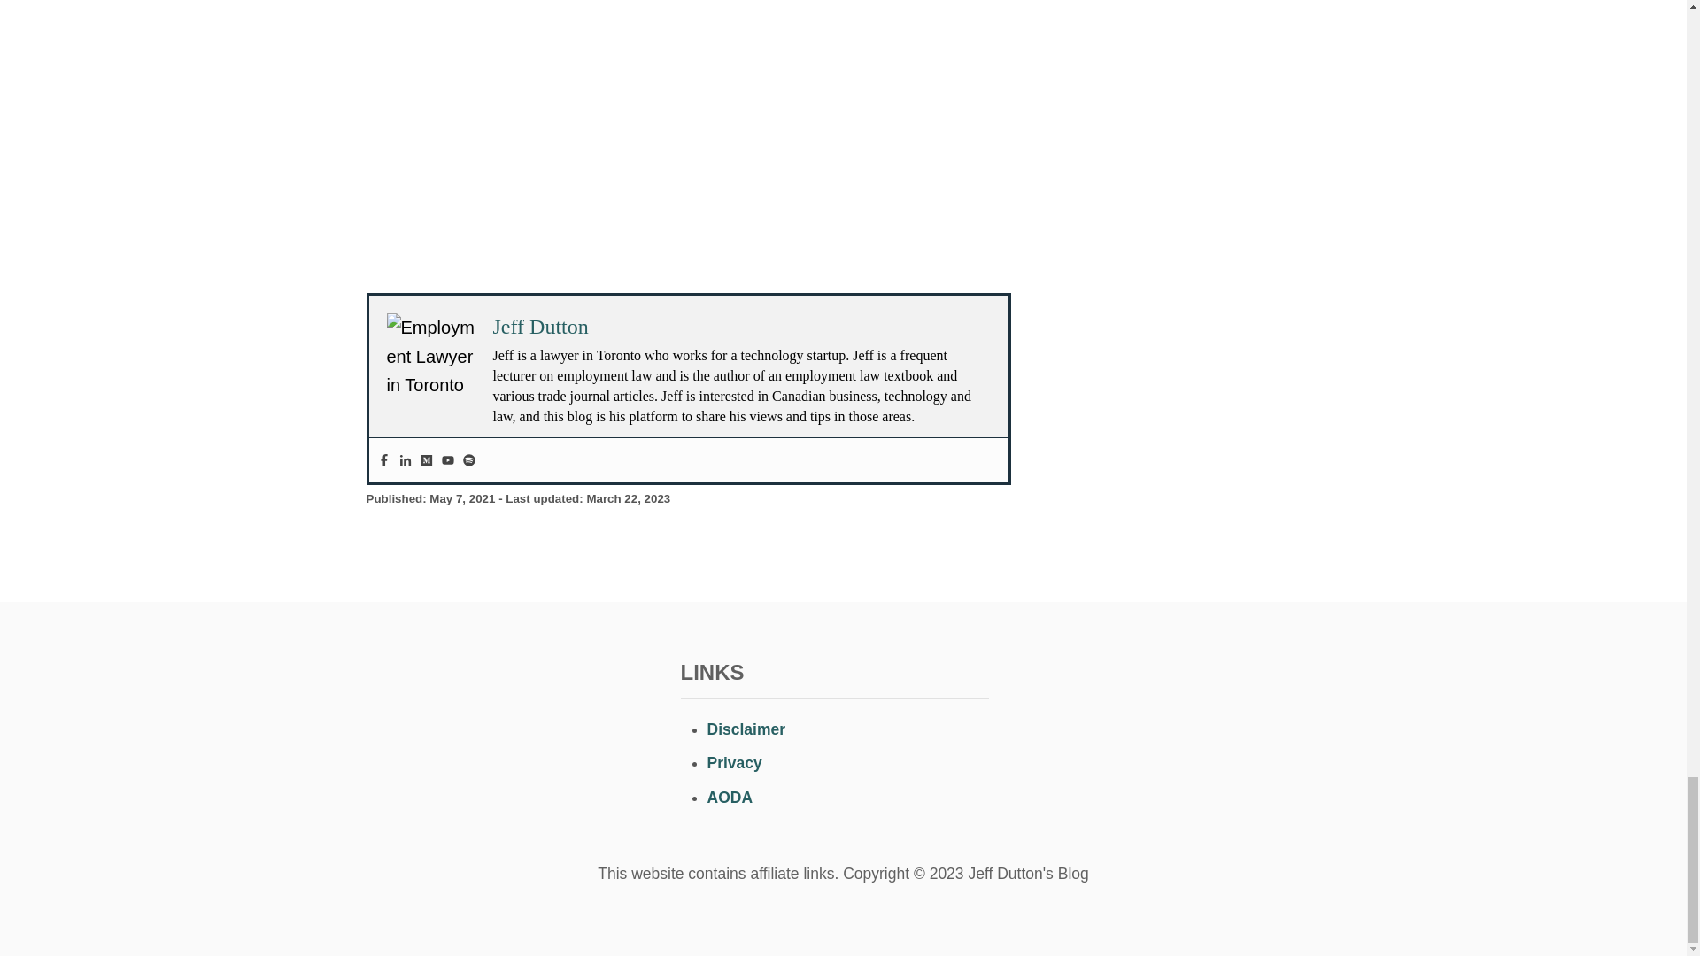 Image resolution: width=1700 pixels, height=956 pixels. Describe the element at coordinates (734, 763) in the screenshot. I see `Privacy` at that location.